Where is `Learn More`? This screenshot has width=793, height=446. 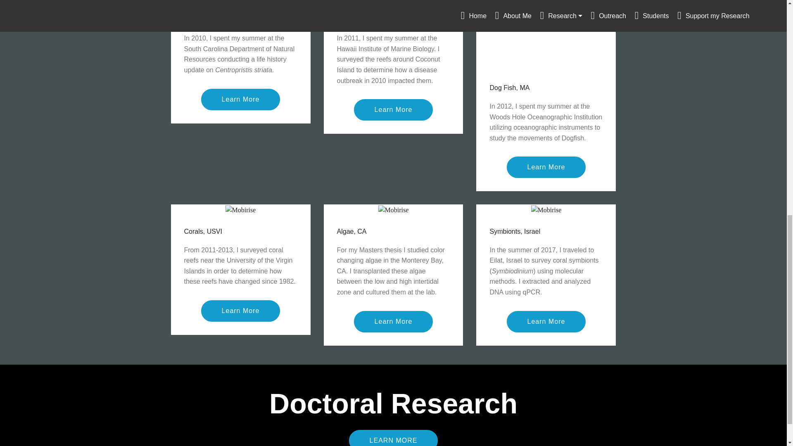
Learn More is located at coordinates (393, 321).